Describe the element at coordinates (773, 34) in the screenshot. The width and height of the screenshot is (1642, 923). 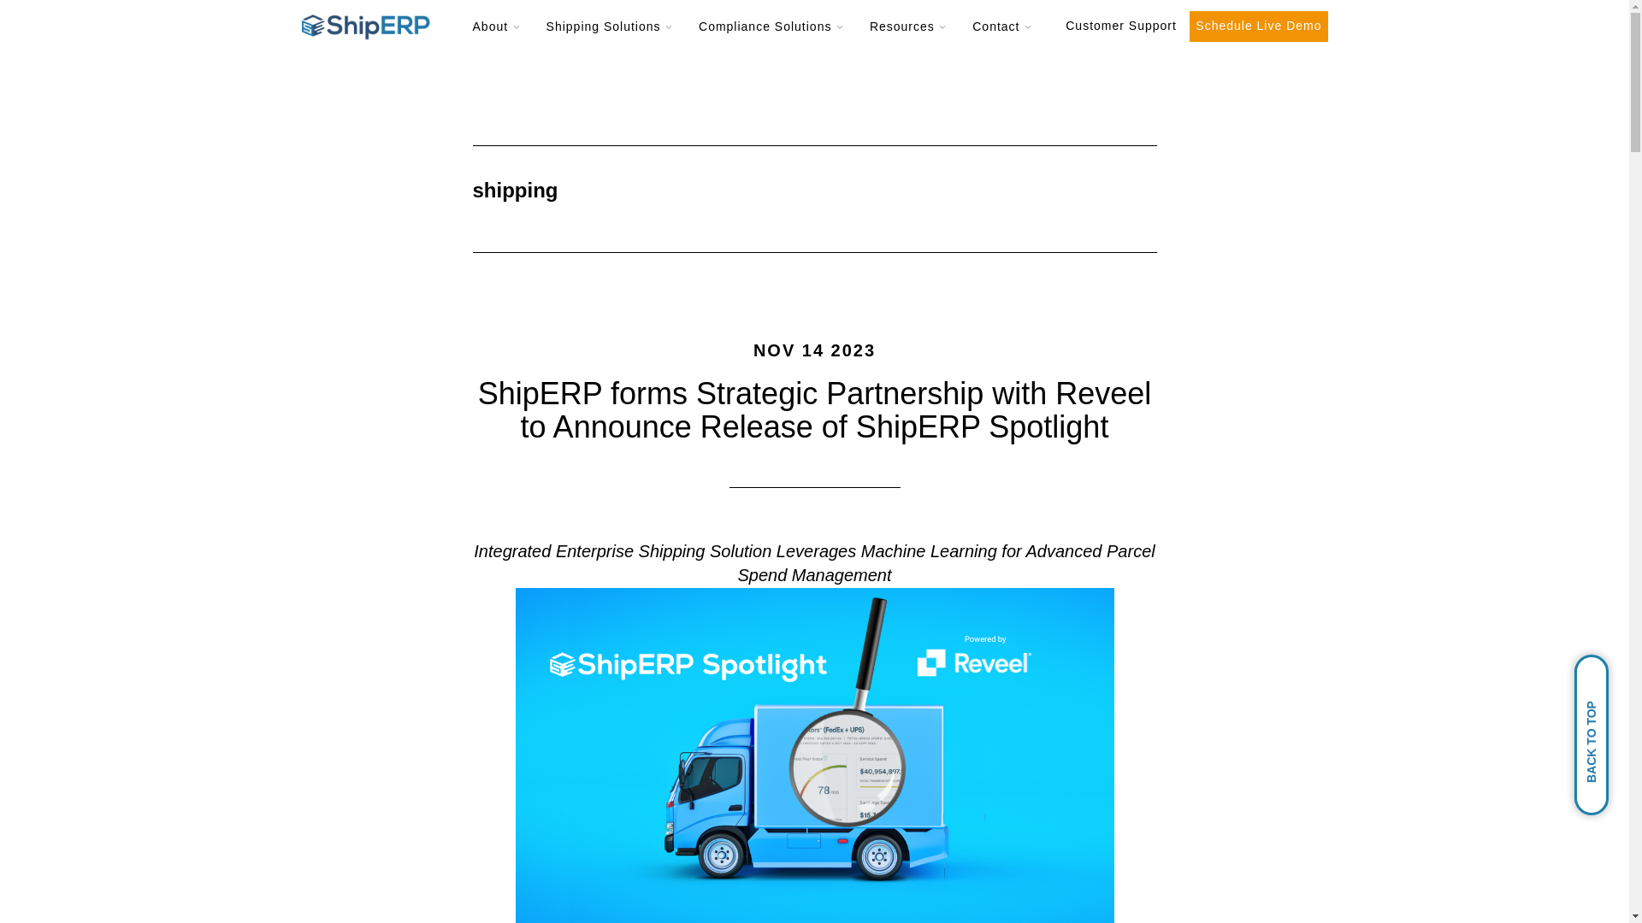
I see `Compliance Solutions` at that location.